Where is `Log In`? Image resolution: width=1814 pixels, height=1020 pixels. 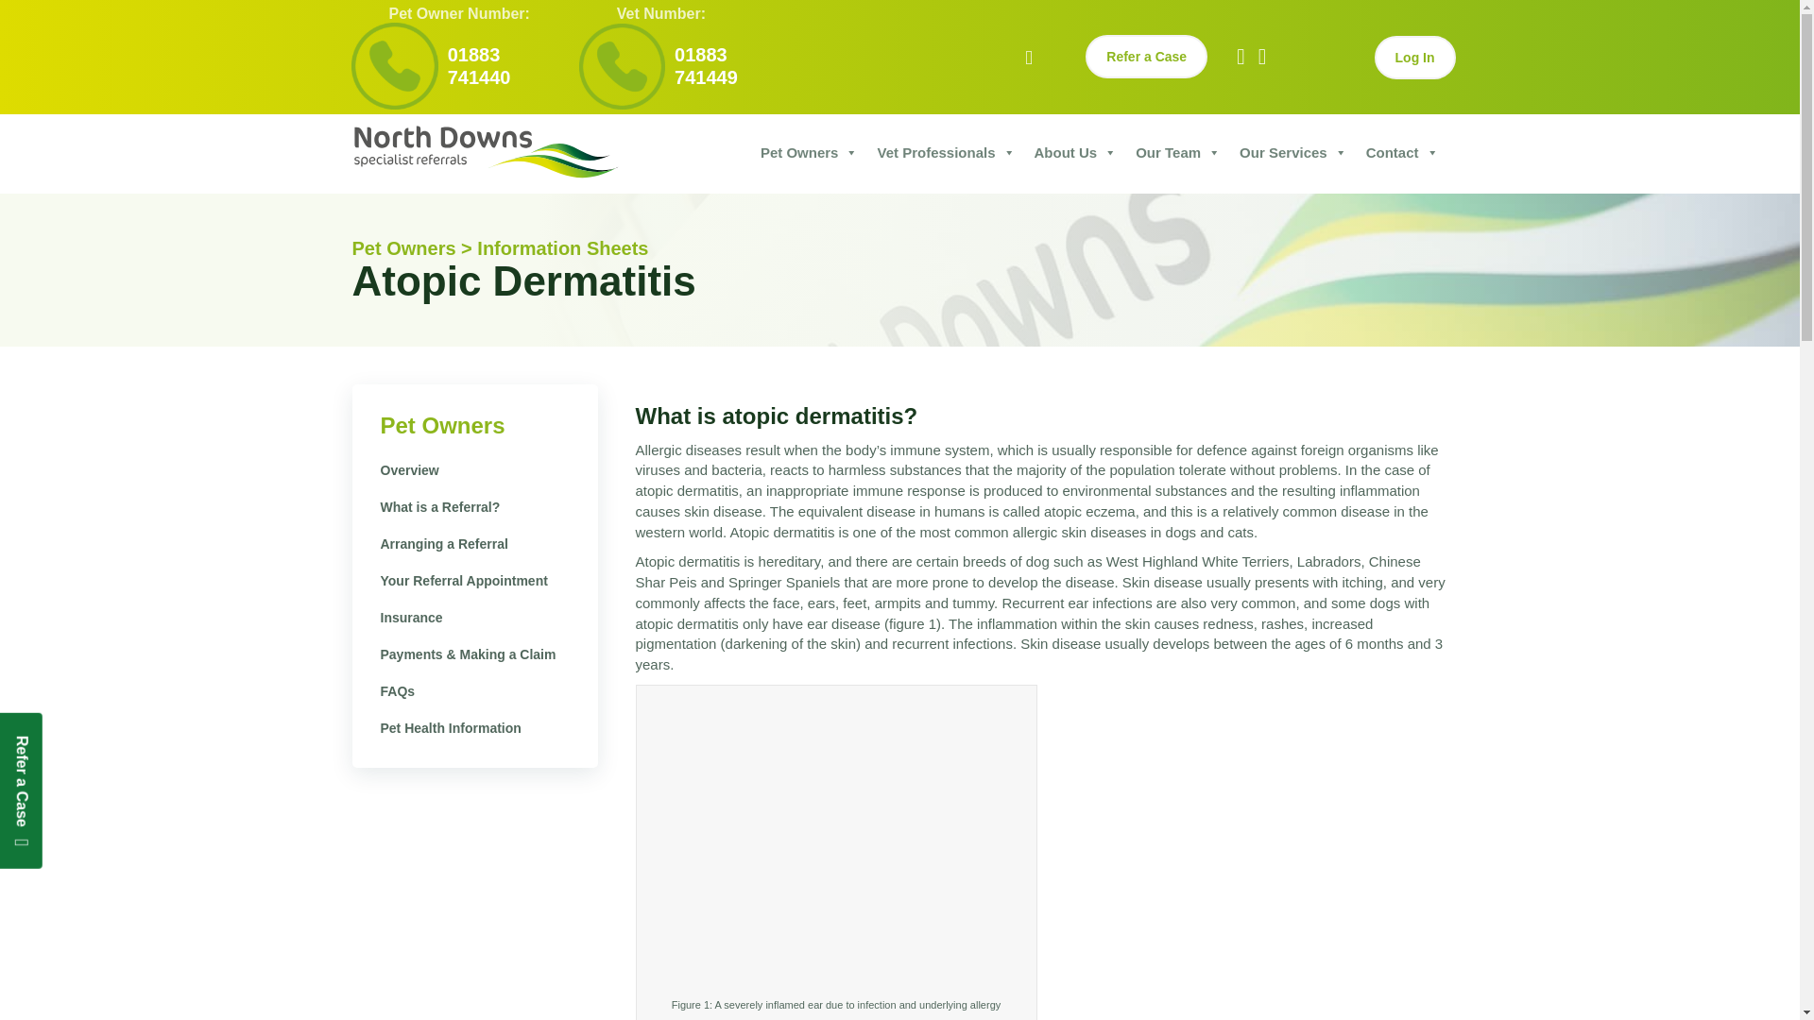 Log In is located at coordinates (1415, 57).